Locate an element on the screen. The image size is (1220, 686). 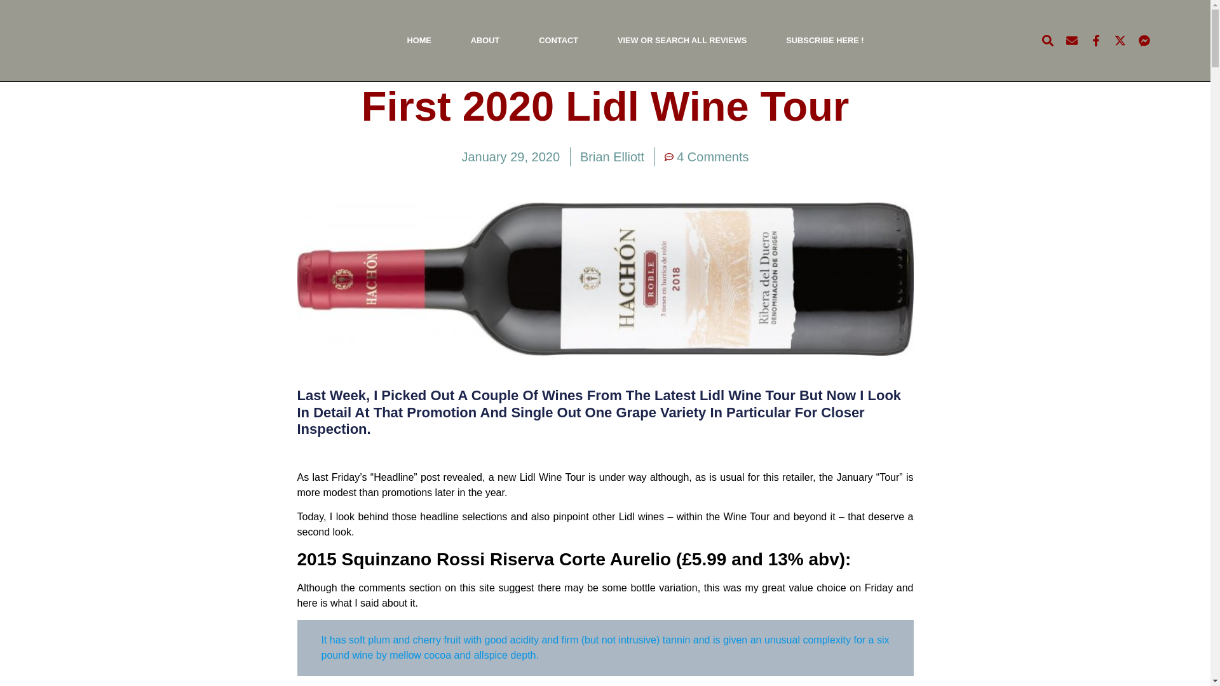
SUBSCRIBE HERE ! is located at coordinates (825, 40).